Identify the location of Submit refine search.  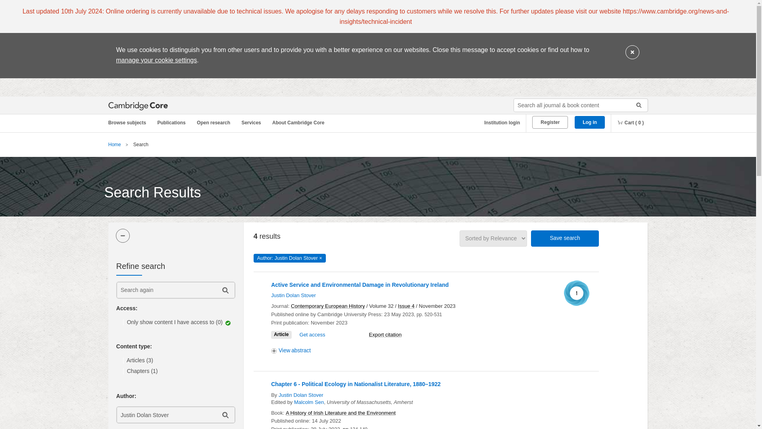
(225, 290).